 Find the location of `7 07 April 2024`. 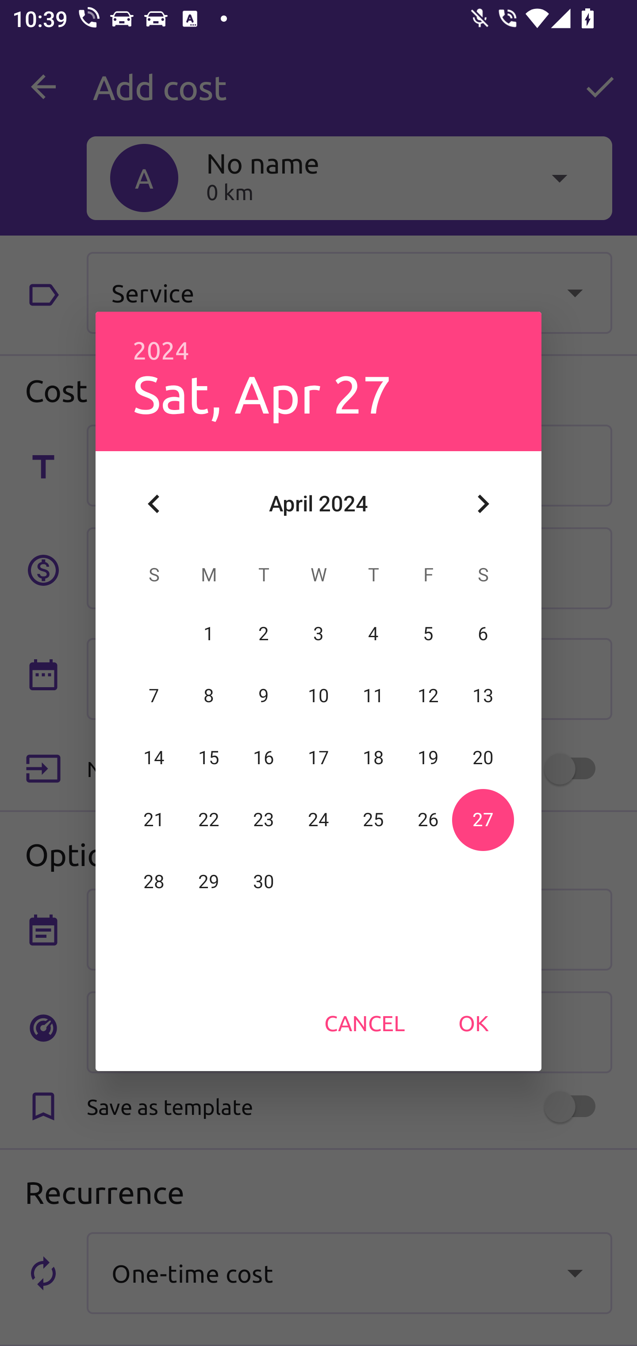

7 07 April 2024 is located at coordinates (154, 696).